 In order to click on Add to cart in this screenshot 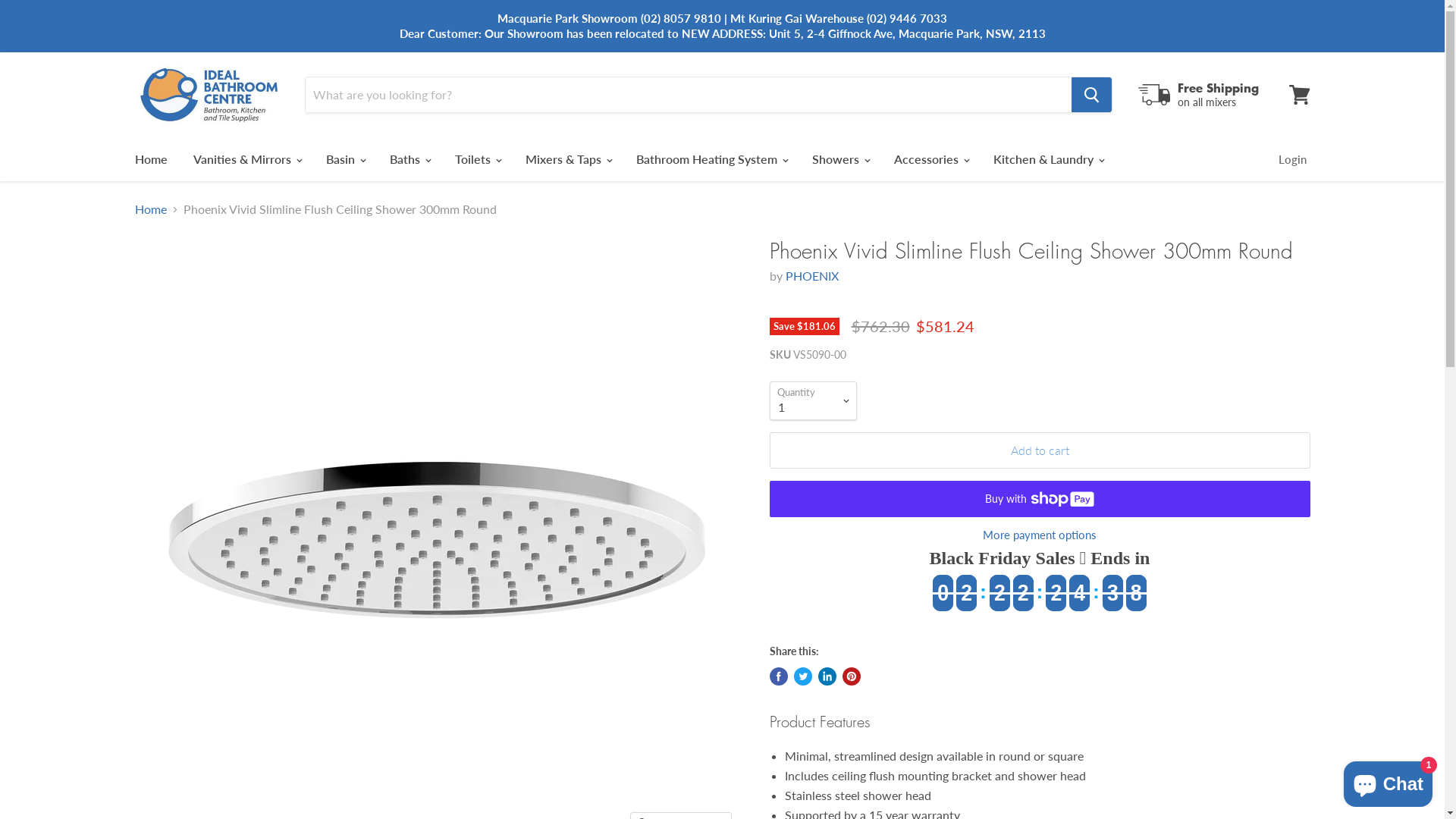, I will do `click(1039, 450)`.